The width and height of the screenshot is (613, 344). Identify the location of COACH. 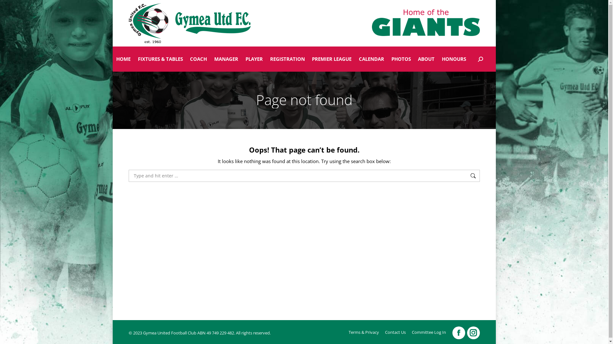
(199, 59).